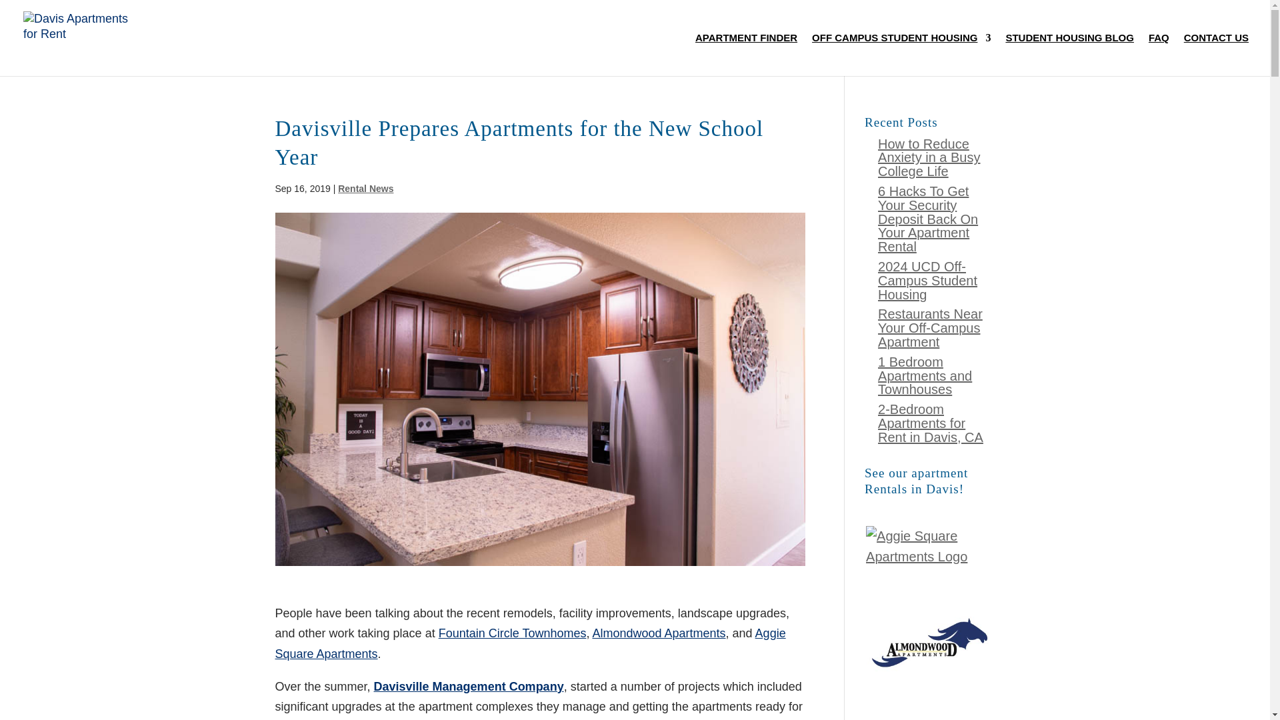 The width and height of the screenshot is (1280, 720). I want to click on CONTACT US, so click(1216, 55).